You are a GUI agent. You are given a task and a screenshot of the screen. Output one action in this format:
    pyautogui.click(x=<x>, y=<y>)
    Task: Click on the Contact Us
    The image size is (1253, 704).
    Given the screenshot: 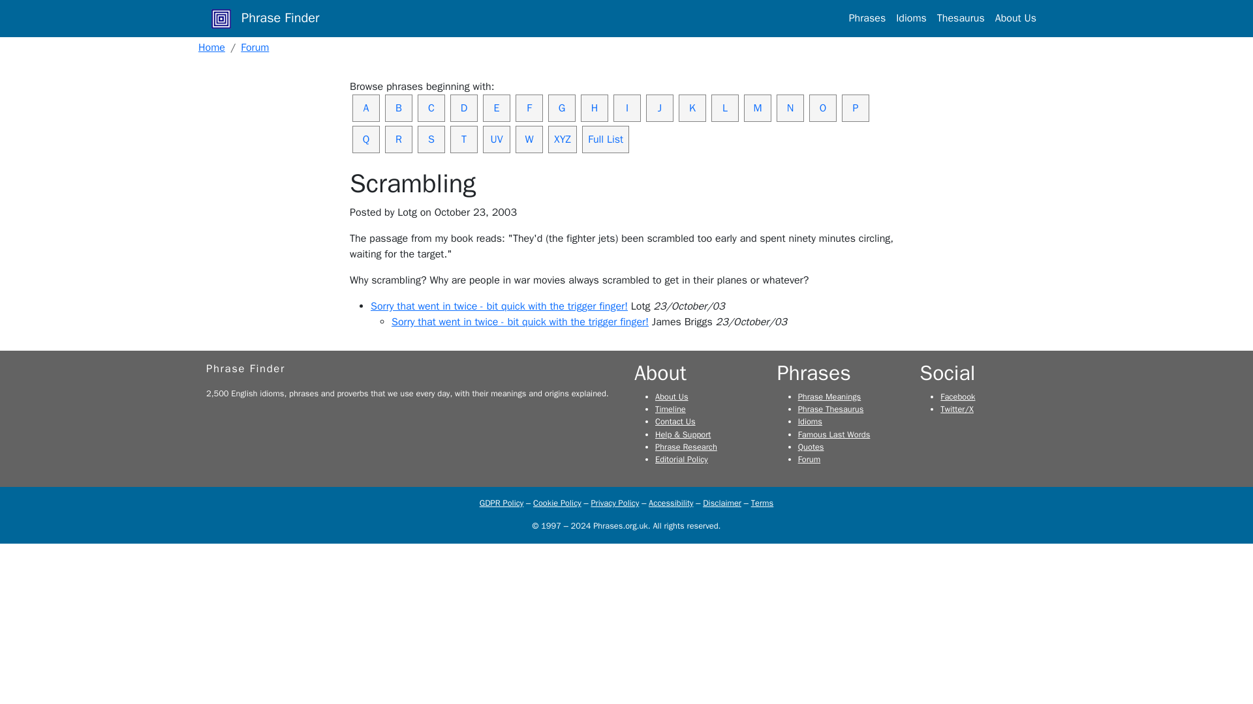 What is the action you would take?
    pyautogui.click(x=675, y=421)
    